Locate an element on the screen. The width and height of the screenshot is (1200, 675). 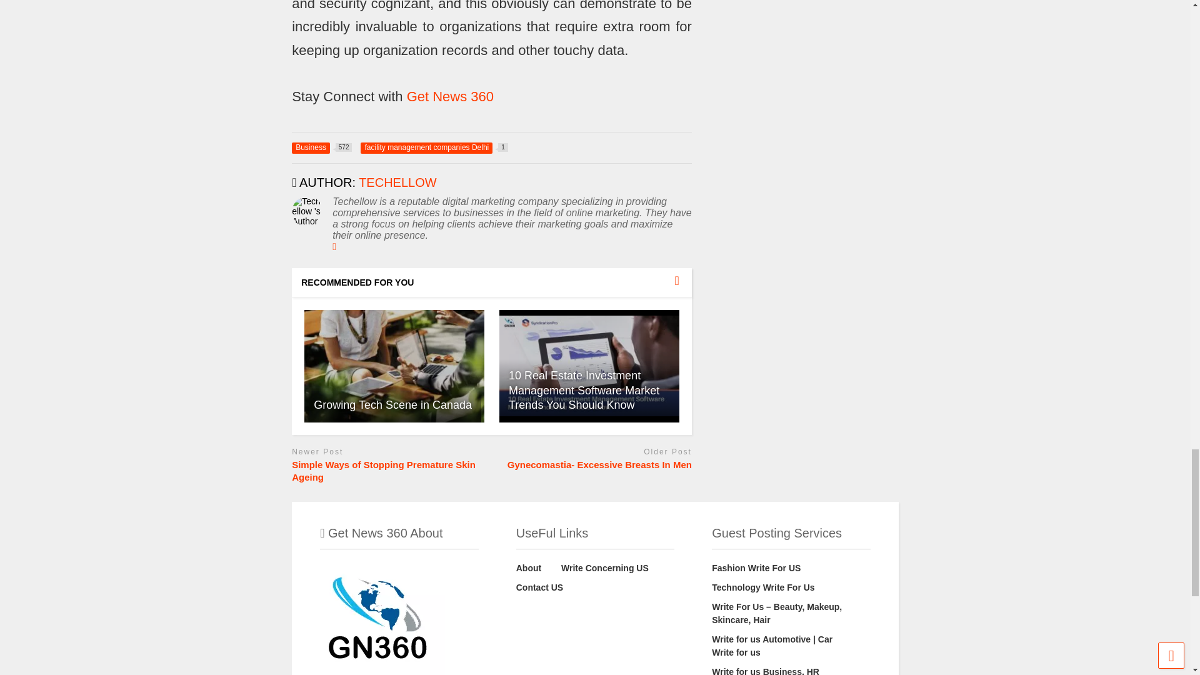
Simple Ways of Stopping Premature Skin Ageing is located at coordinates (389, 471).